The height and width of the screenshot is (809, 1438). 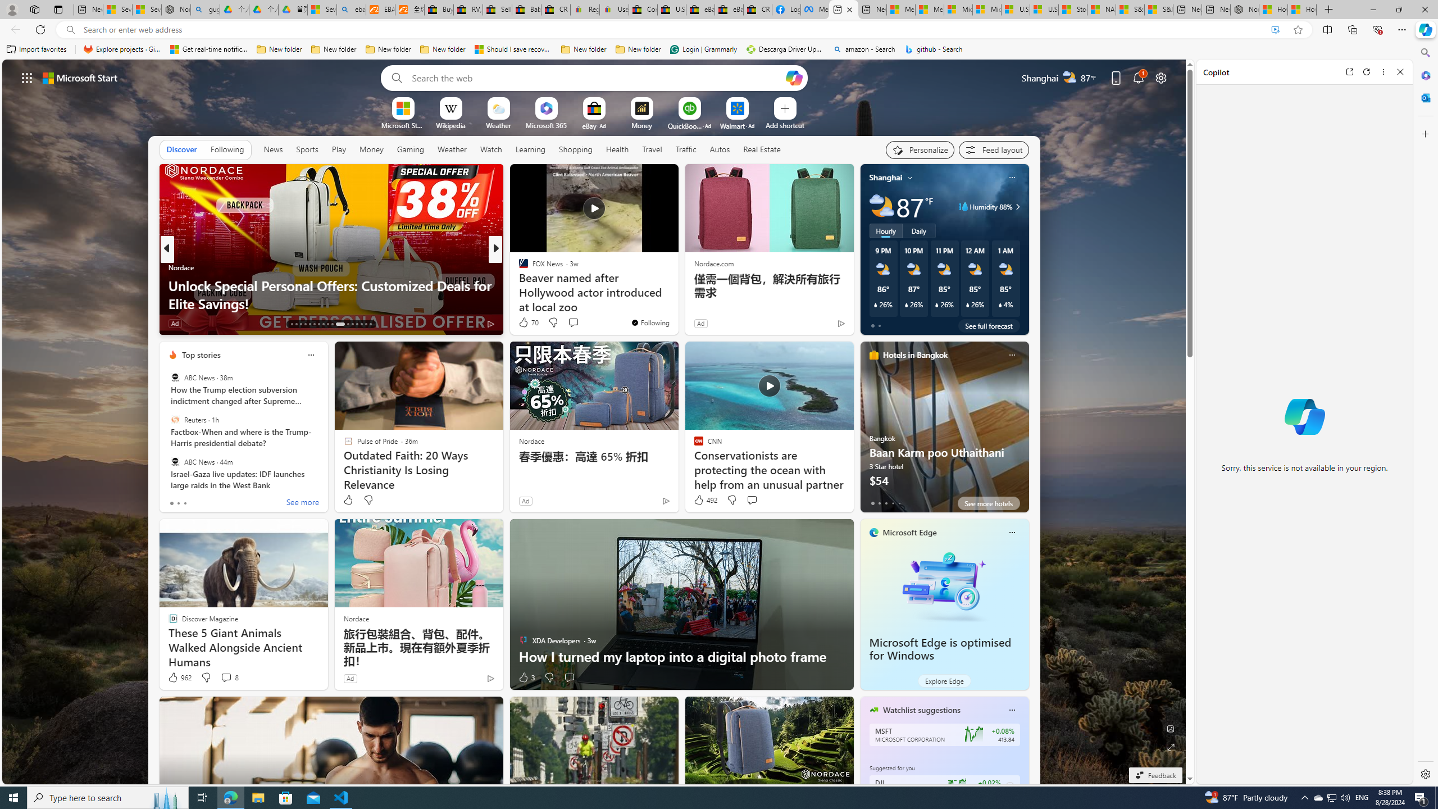 I want to click on RV, Trailer & Camper Steps & Ladders for sale | eBay, so click(x=467, y=10).